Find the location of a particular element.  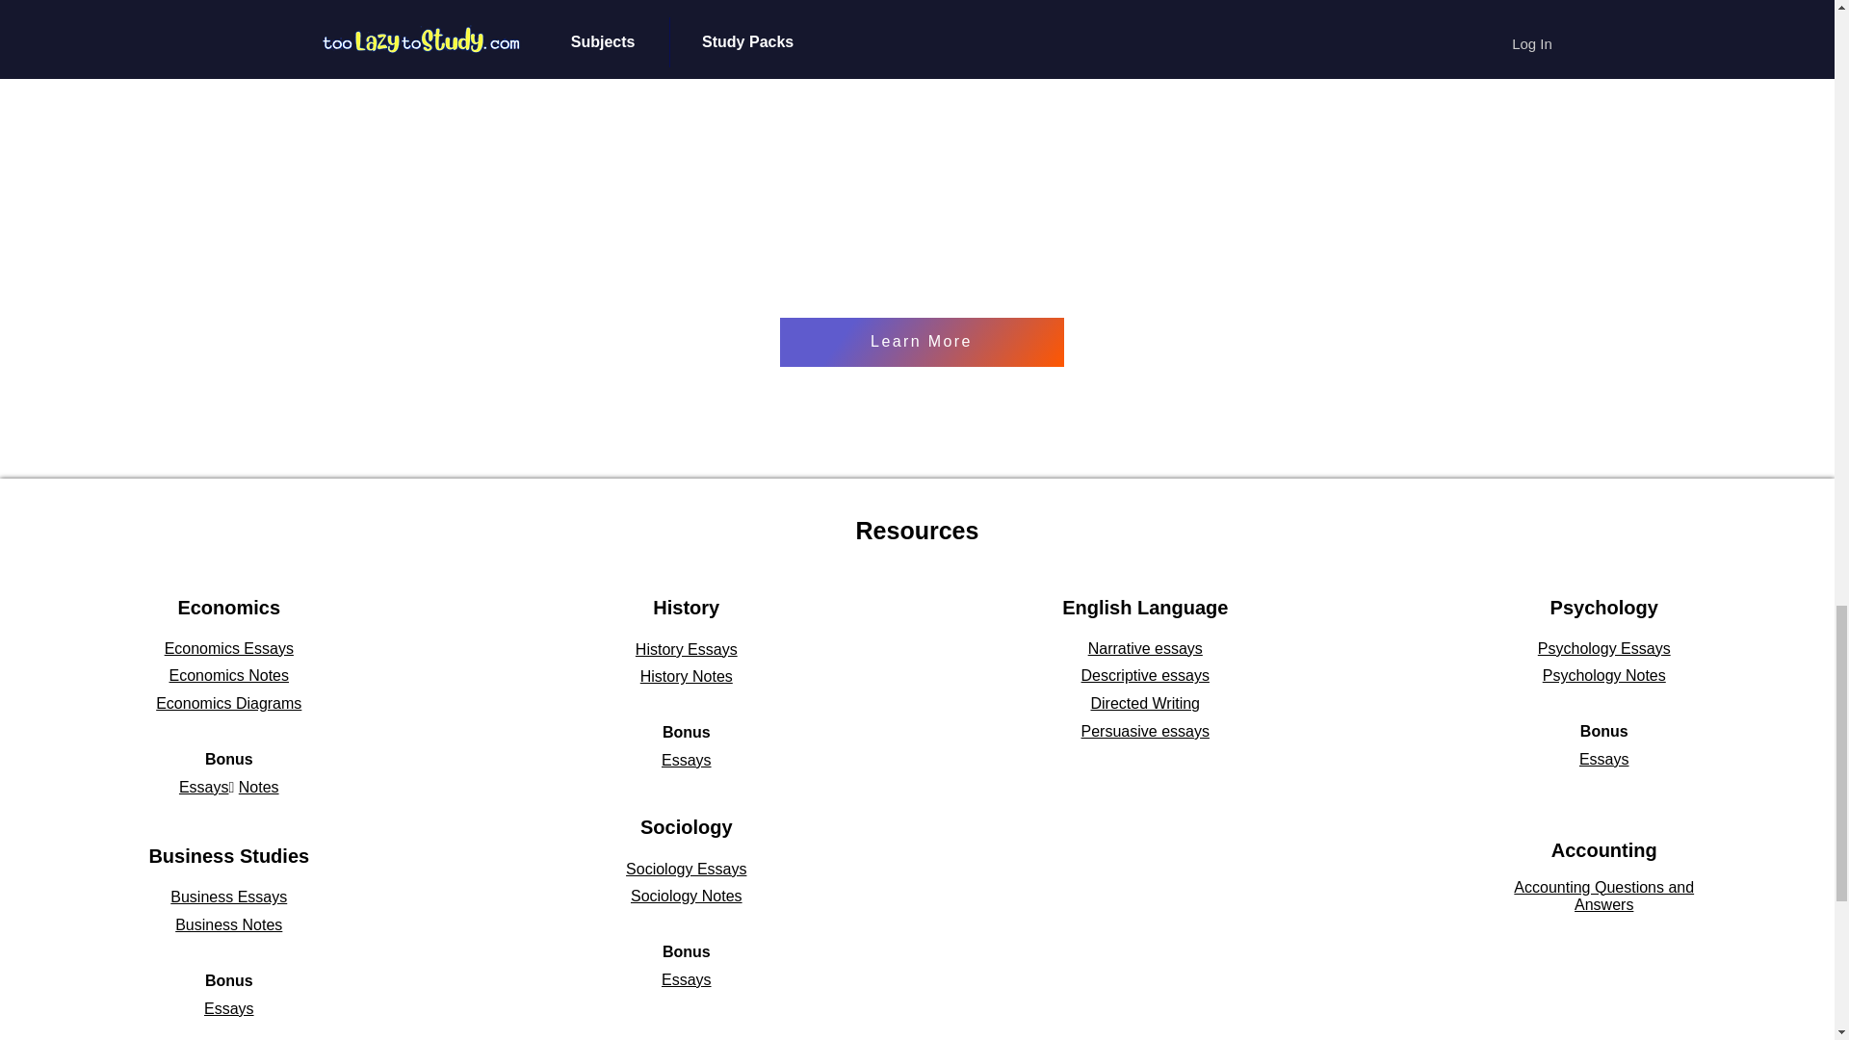

Descriptive essays is located at coordinates (1145, 675).